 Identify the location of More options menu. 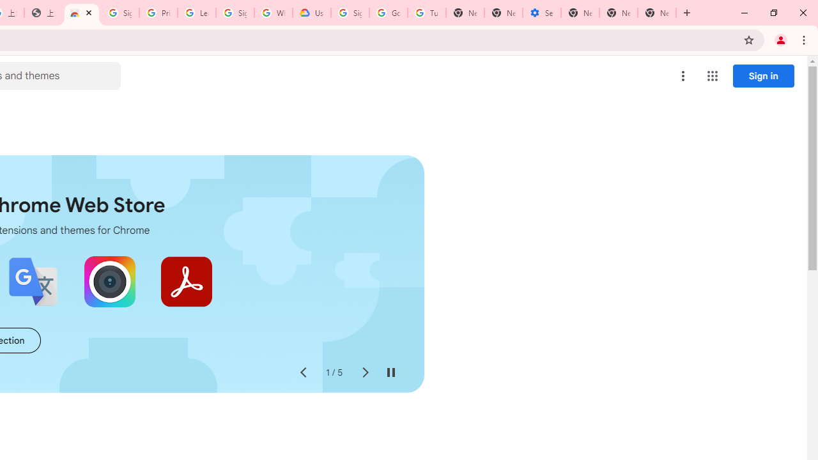
(683, 75).